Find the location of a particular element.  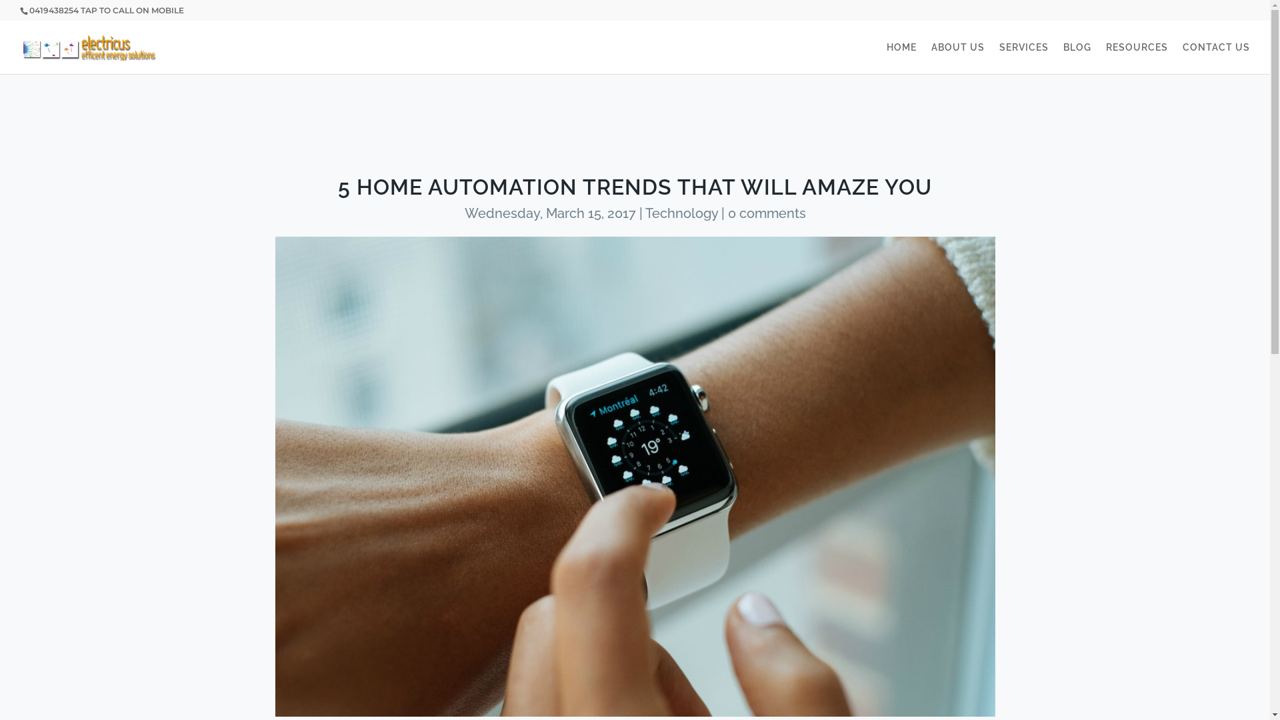

SERVICES is located at coordinates (1024, 59).